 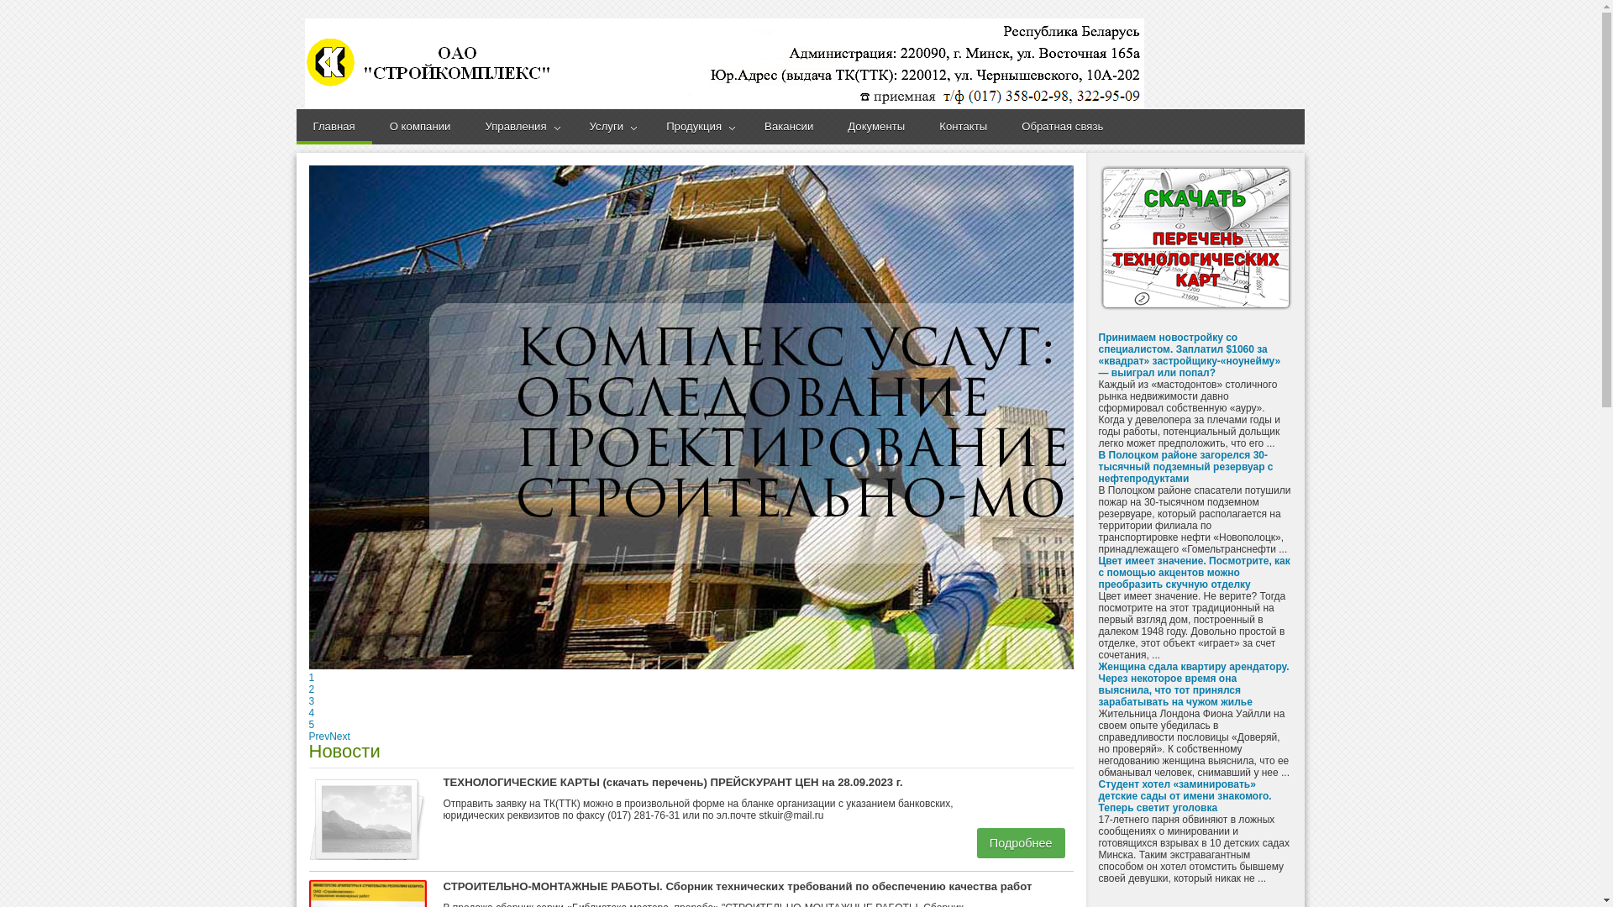 I want to click on 2, so click(x=313, y=689).